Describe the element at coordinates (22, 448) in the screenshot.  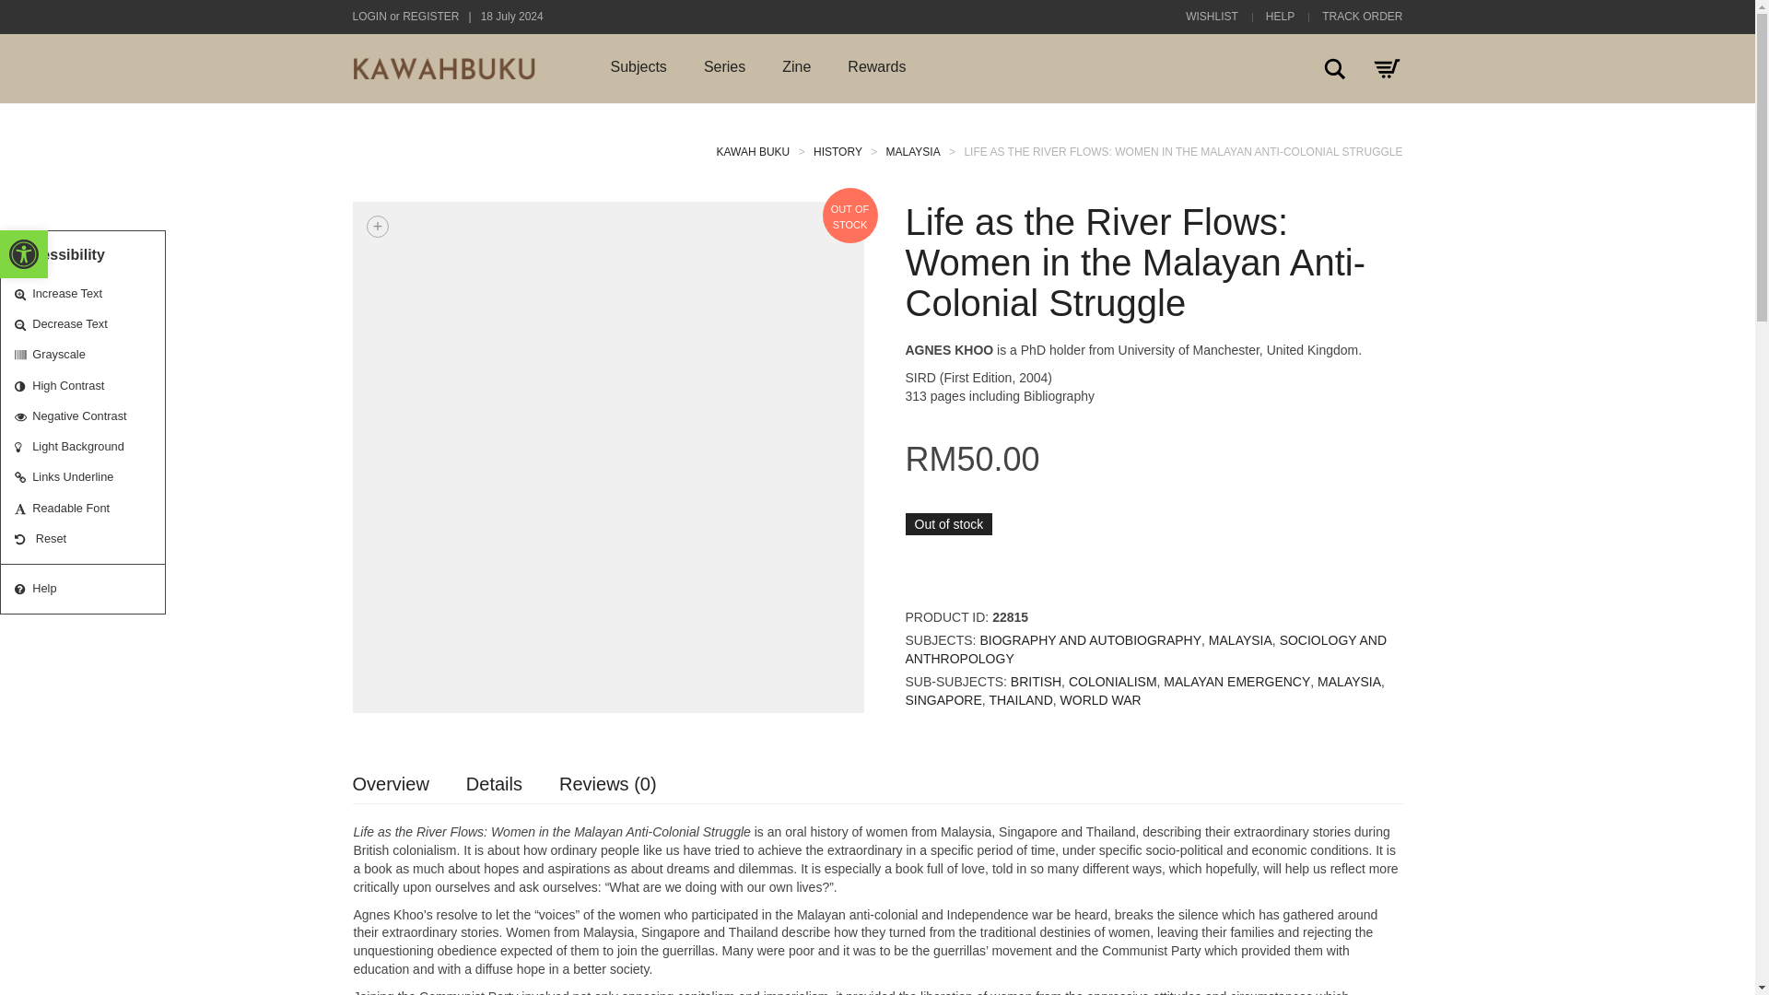
I see `Light Background` at that location.